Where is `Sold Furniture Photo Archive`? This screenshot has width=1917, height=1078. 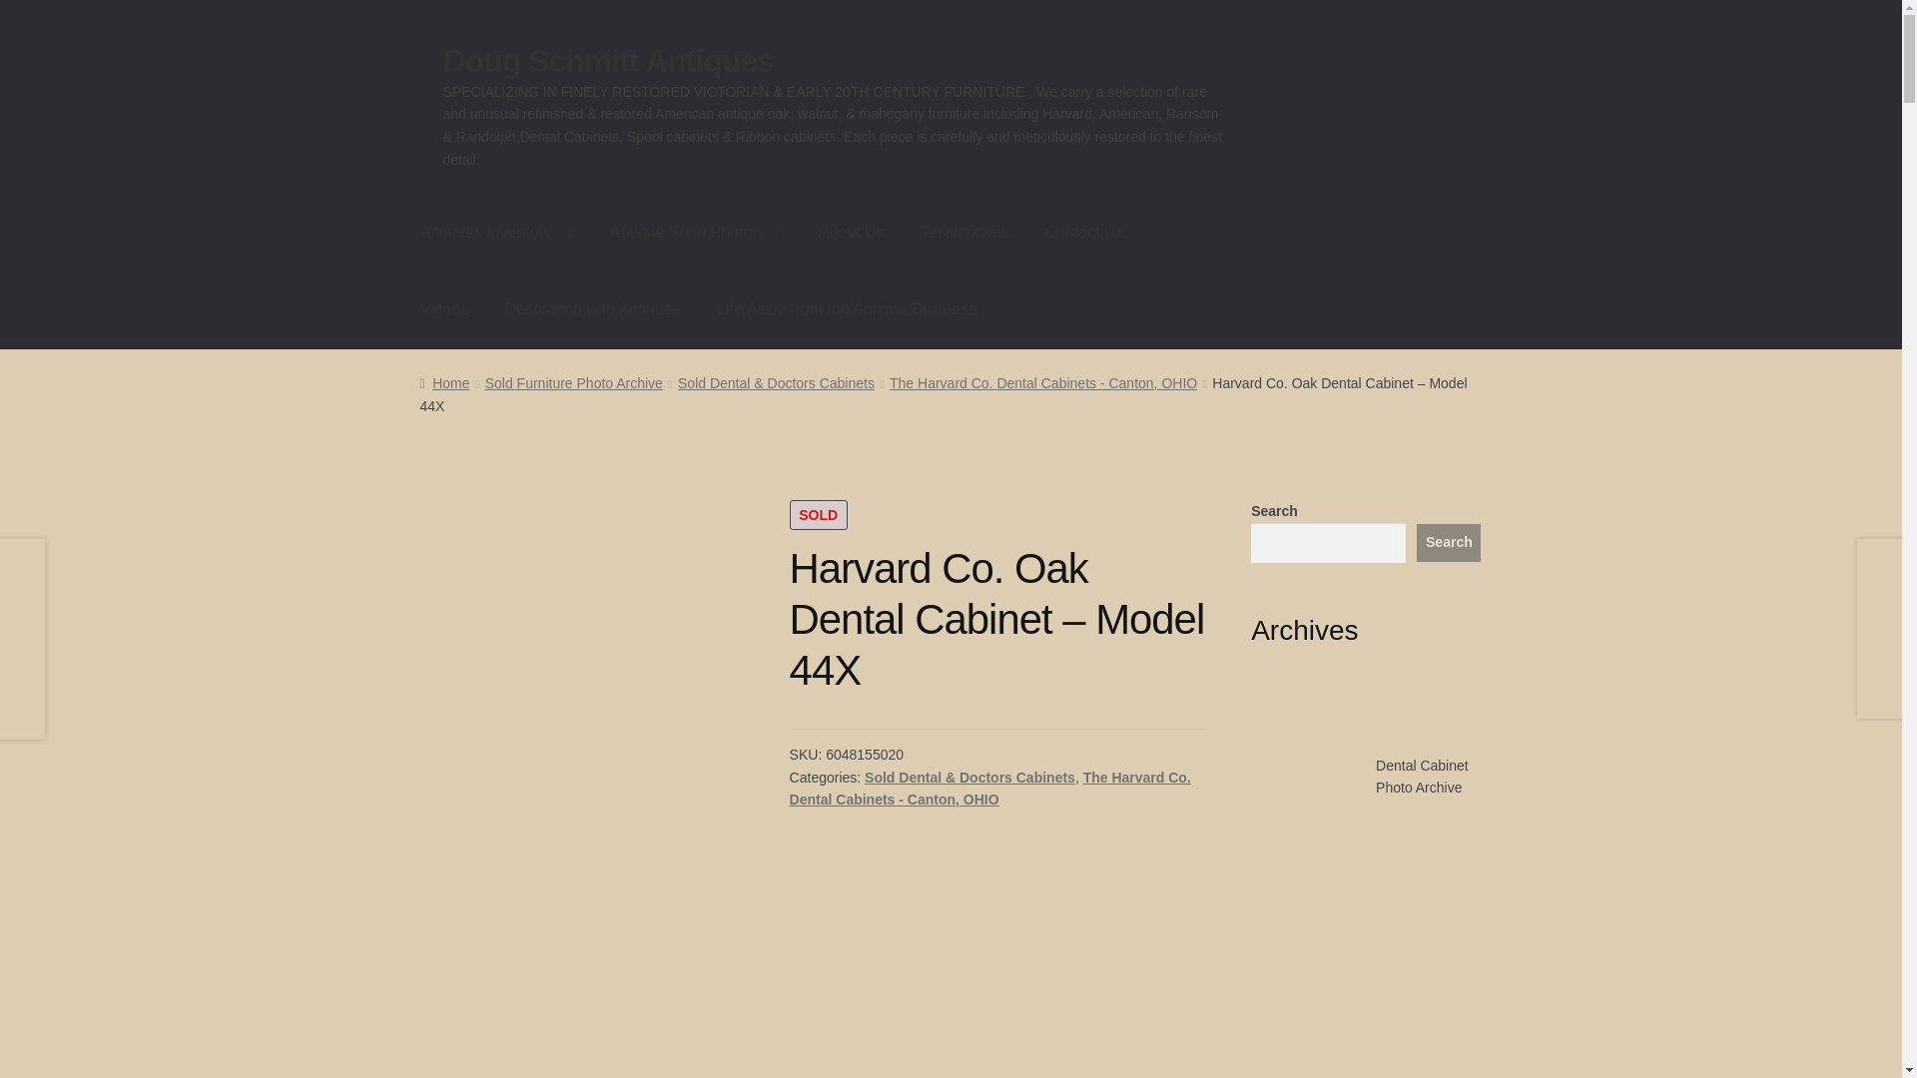 Sold Furniture Photo Archive is located at coordinates (573, 383).